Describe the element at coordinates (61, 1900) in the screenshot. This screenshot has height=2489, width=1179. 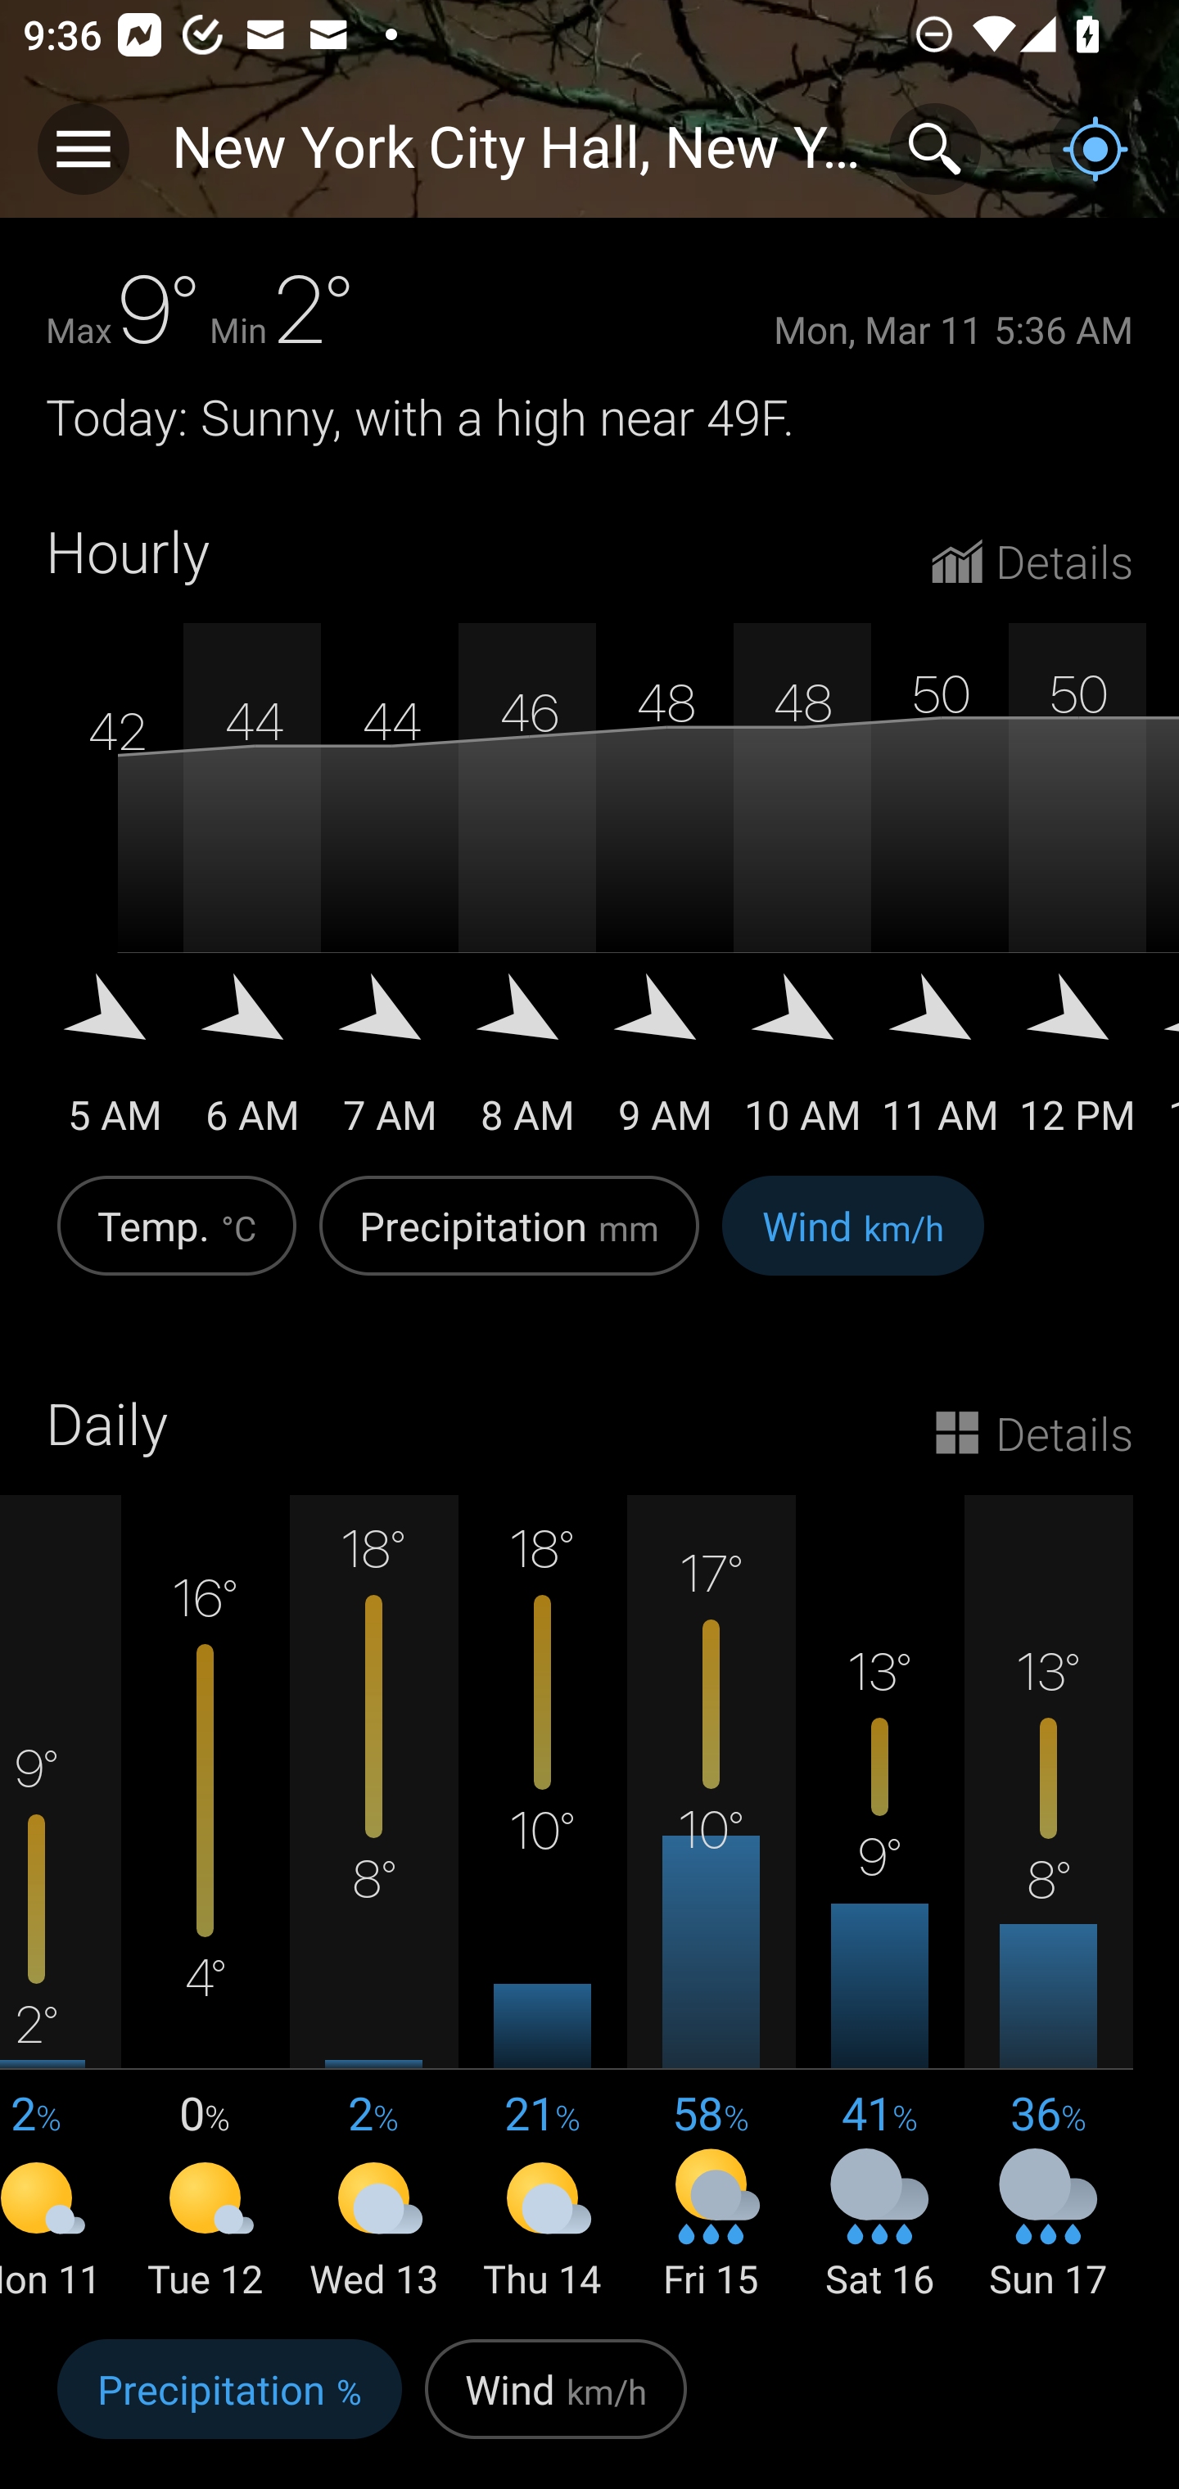
I see `9° 2° 2 % Mon 11` at that location.